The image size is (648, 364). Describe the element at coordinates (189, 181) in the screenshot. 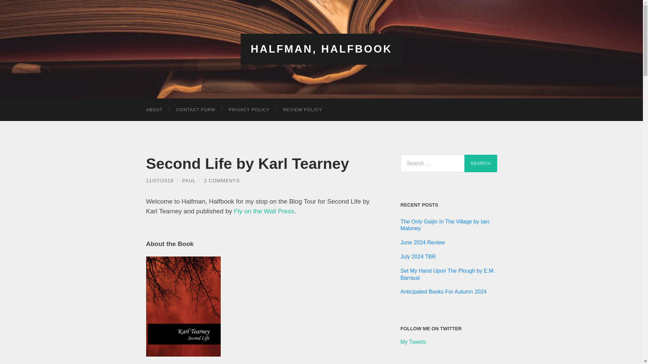

I see `PAUL` at that location.